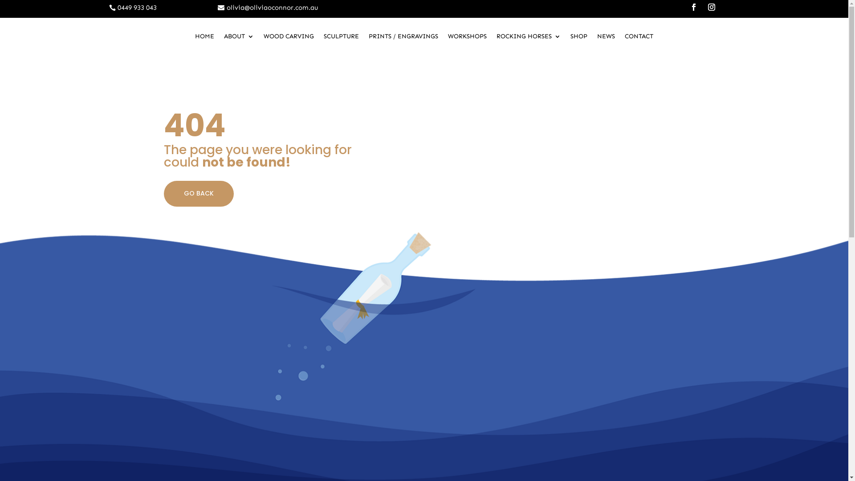 The width and height of the screenshot is (855, 481). What do you see at coordinates (239, 38) in the screenshot?
I see `ABOUT` at bounding box center [239, 38].